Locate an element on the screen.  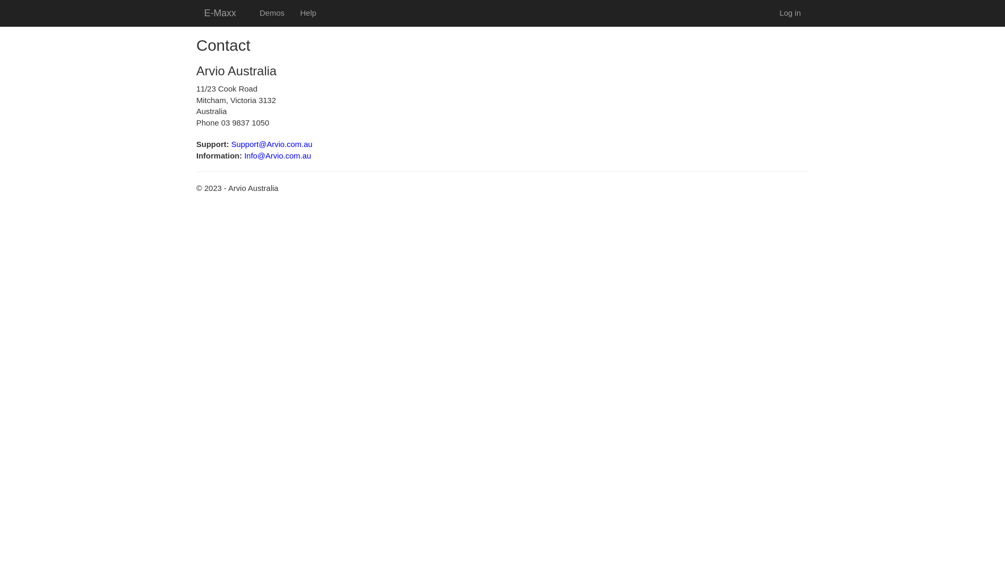
Demos is located at coordinates (272, 13).